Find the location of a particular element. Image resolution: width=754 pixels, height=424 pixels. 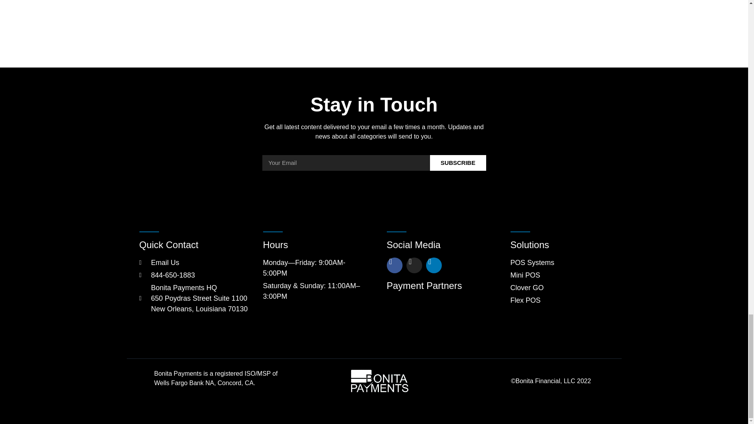

Email Us is located at coordinates (560, 245).